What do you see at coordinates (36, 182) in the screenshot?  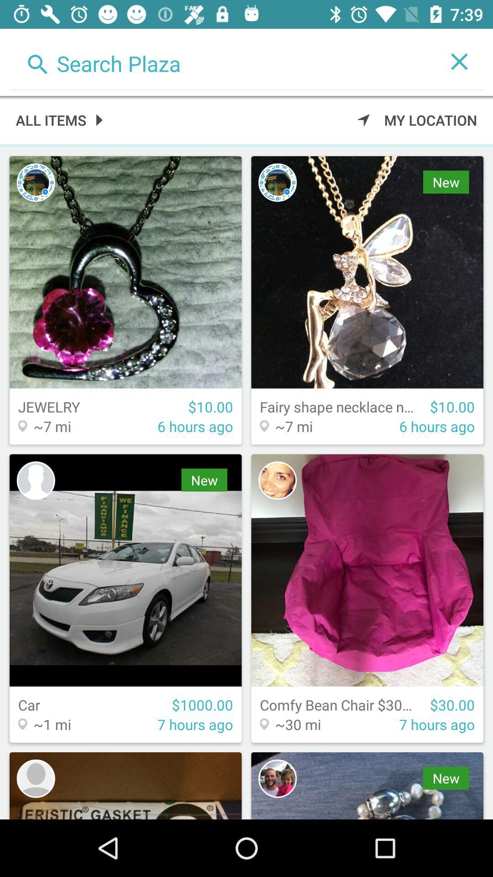 I see `select profile` at bounding box center [36, 182].